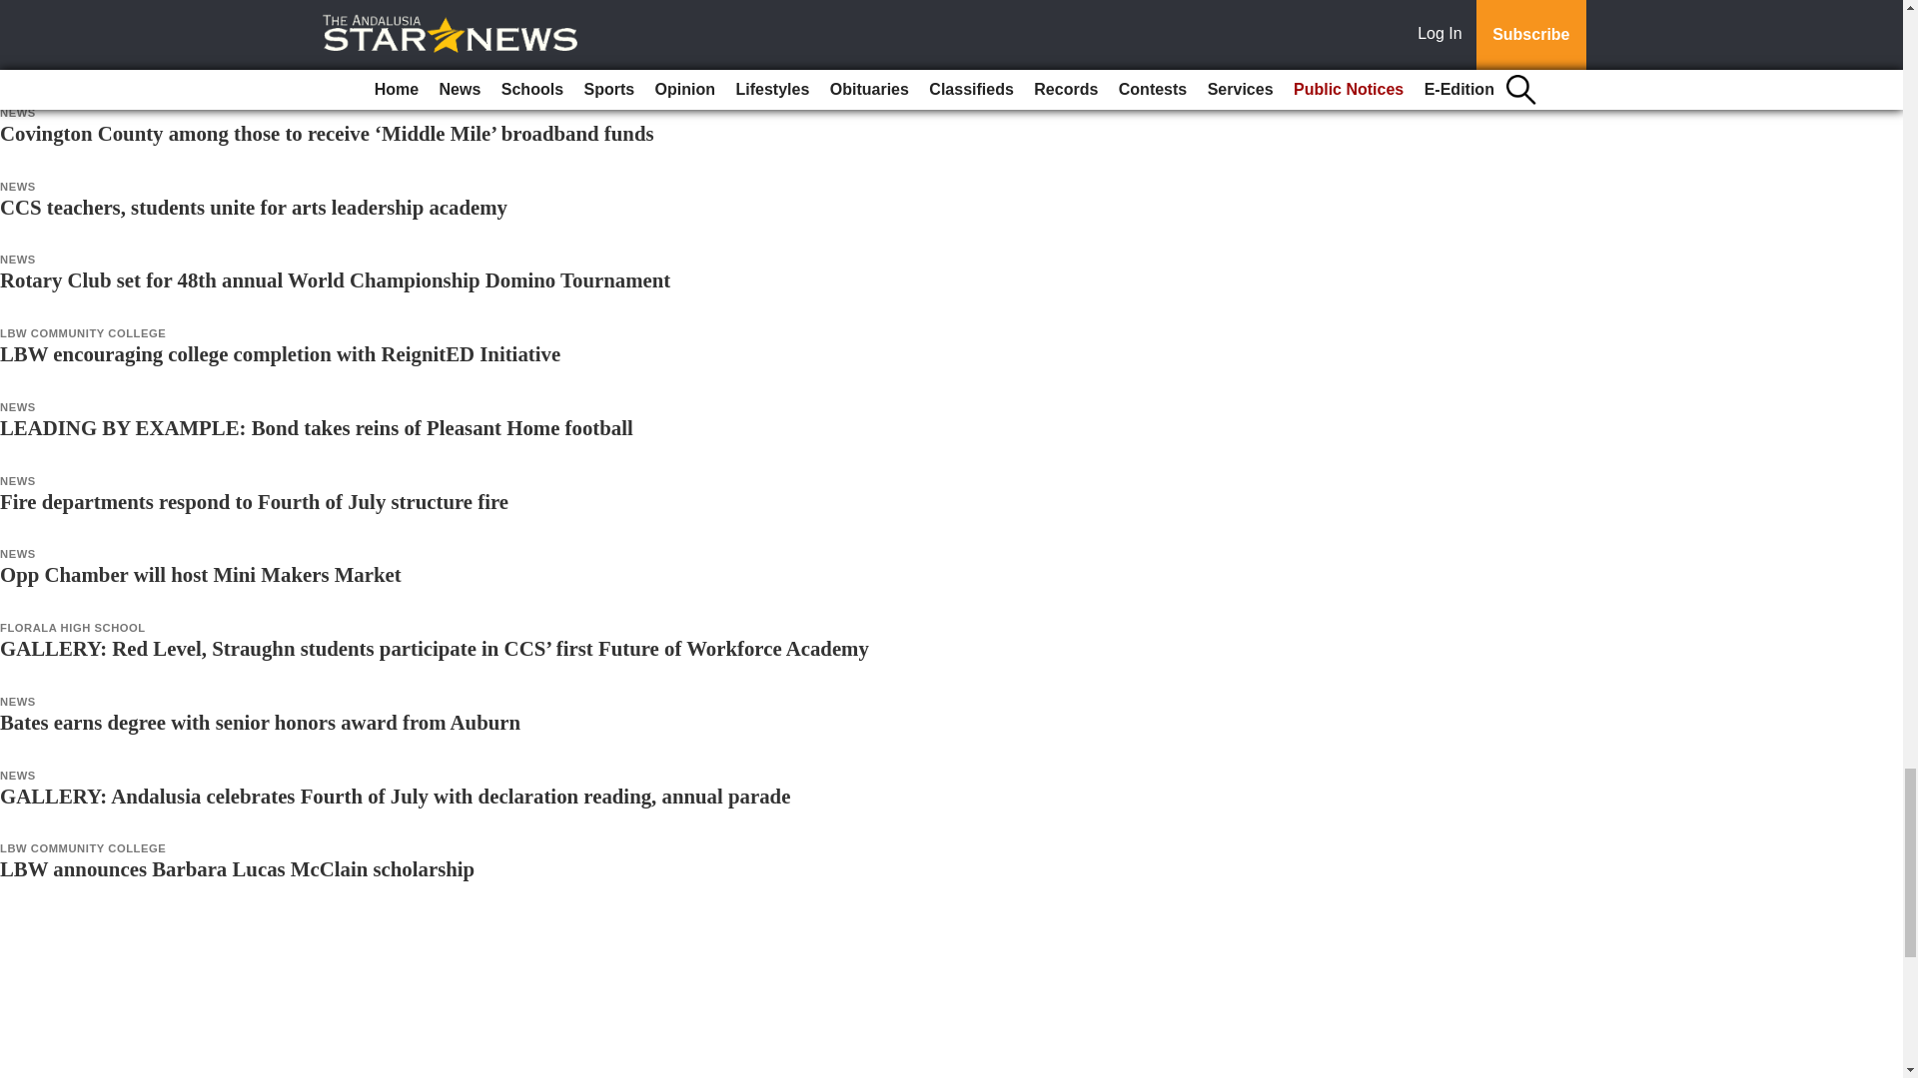 The width and height of the screenshot is (1918, 1078). I want to click on LBW encouraging college completion with ReignitED Initiative, so click(280, 353).